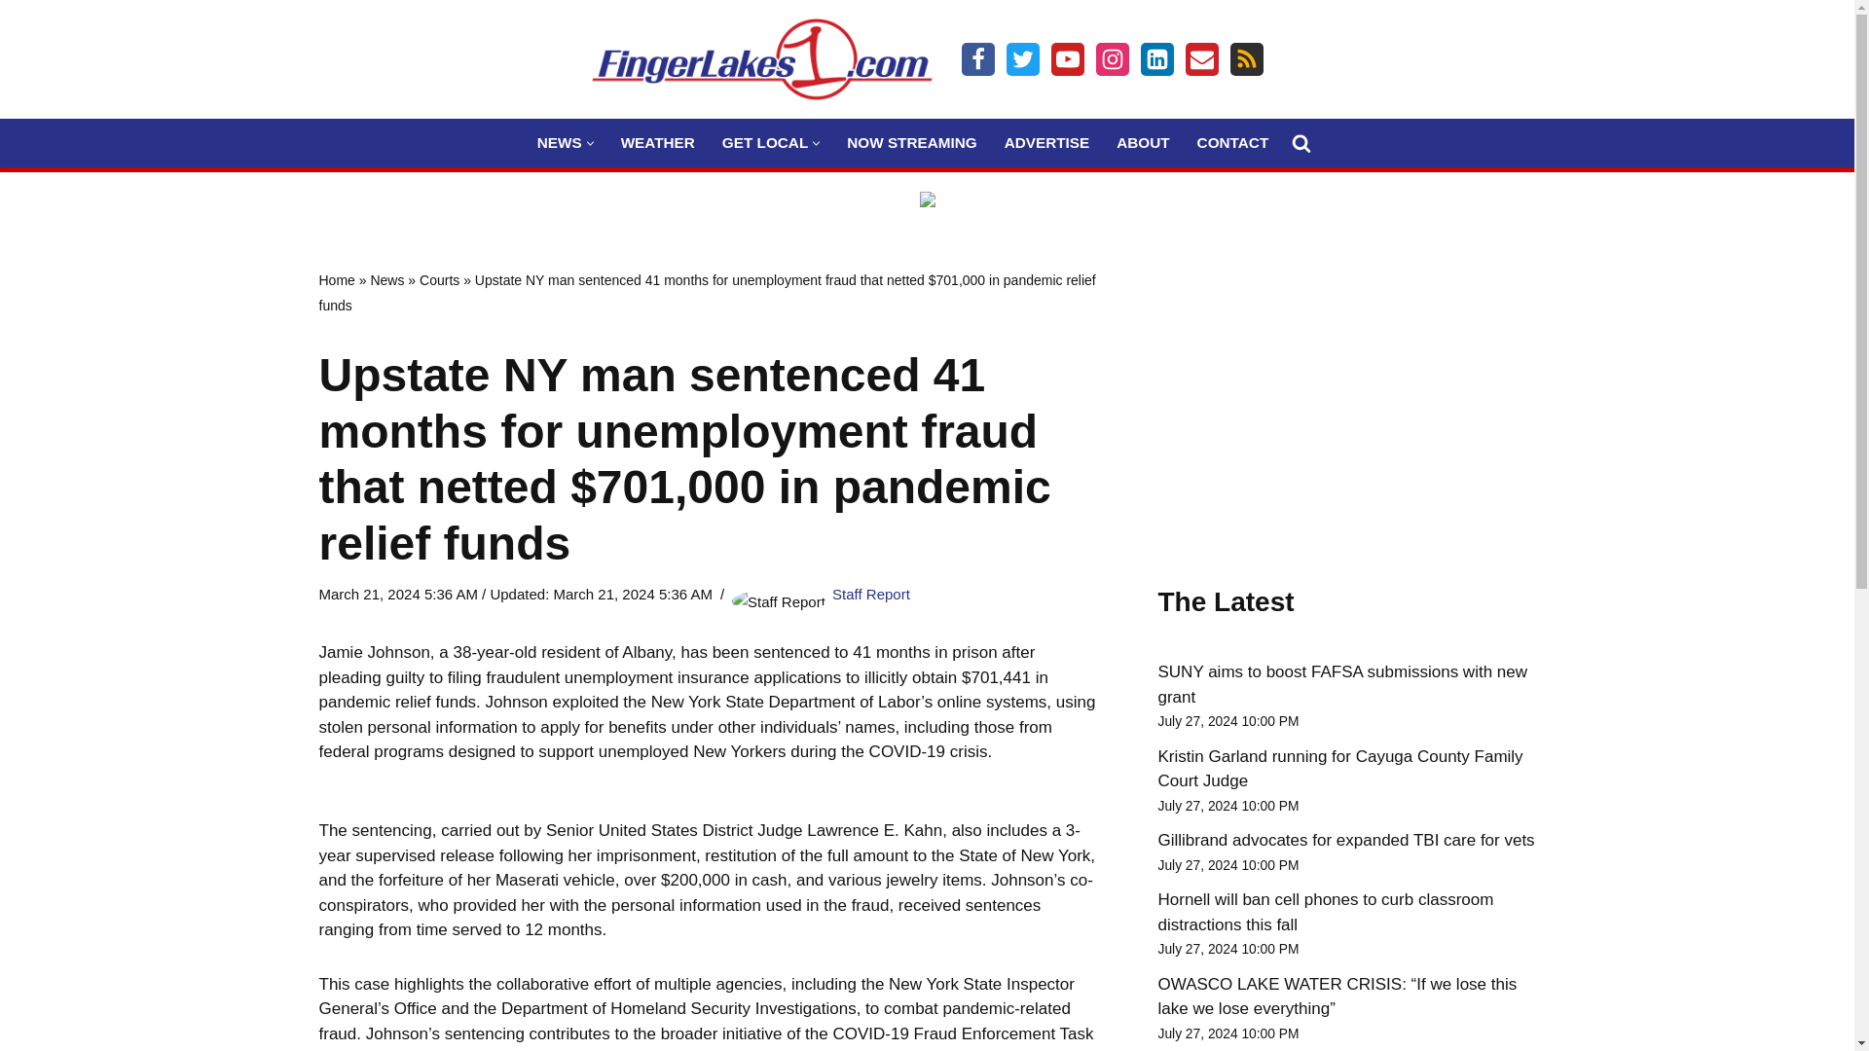 The width and height of the screenshot is (1869, 1051). Describe the element at coordinates (1232, 142) in the screenshot. I see `CONTACT` at that location.